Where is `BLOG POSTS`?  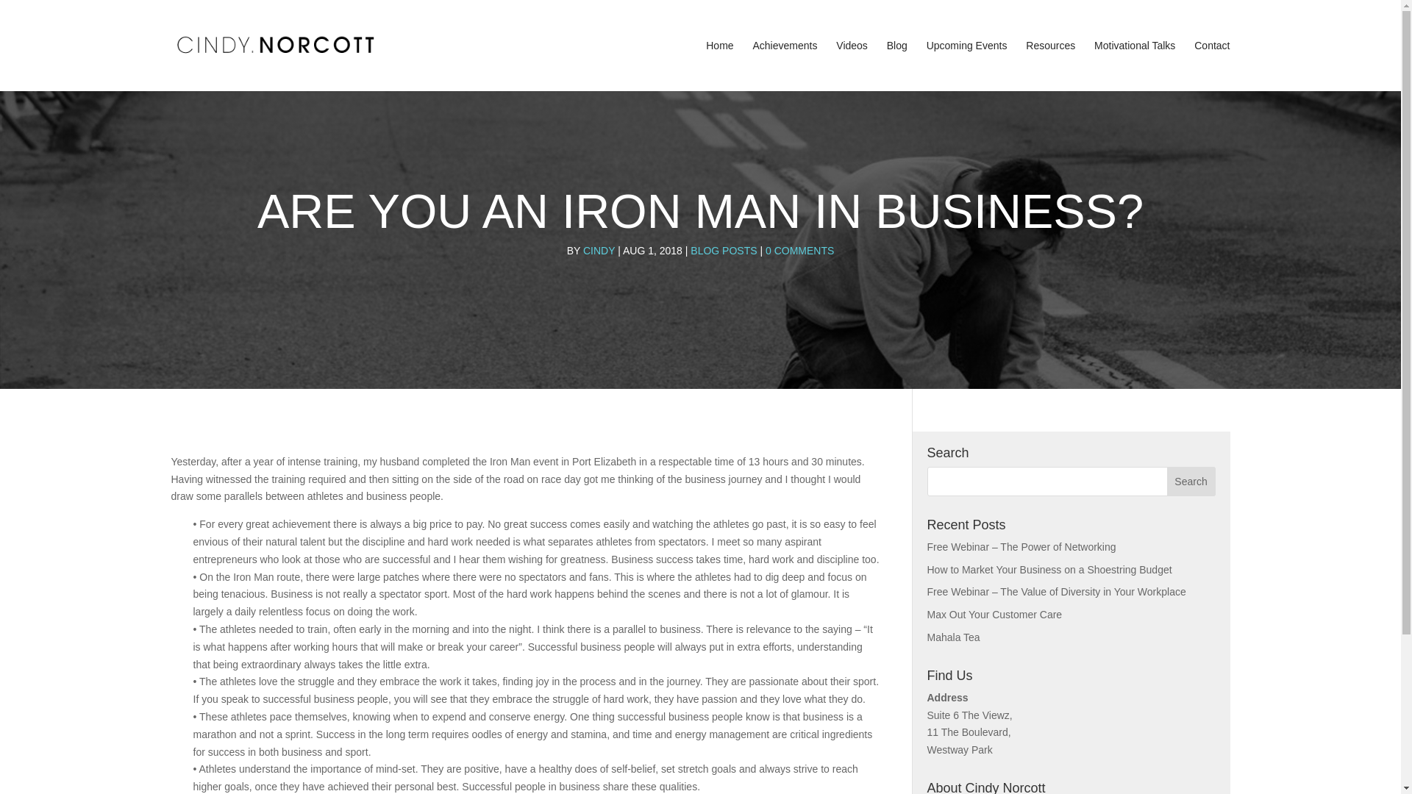 BLOG POSTS is located at coordinates (724, 250).